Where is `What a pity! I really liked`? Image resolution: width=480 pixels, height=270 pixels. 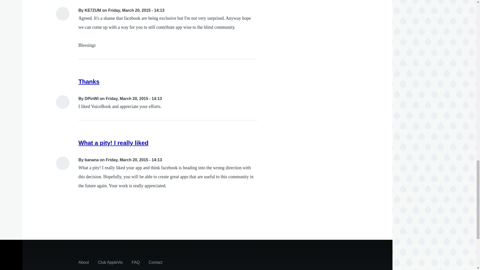 What a pity! I really liked is located at coordinates (113, 143).